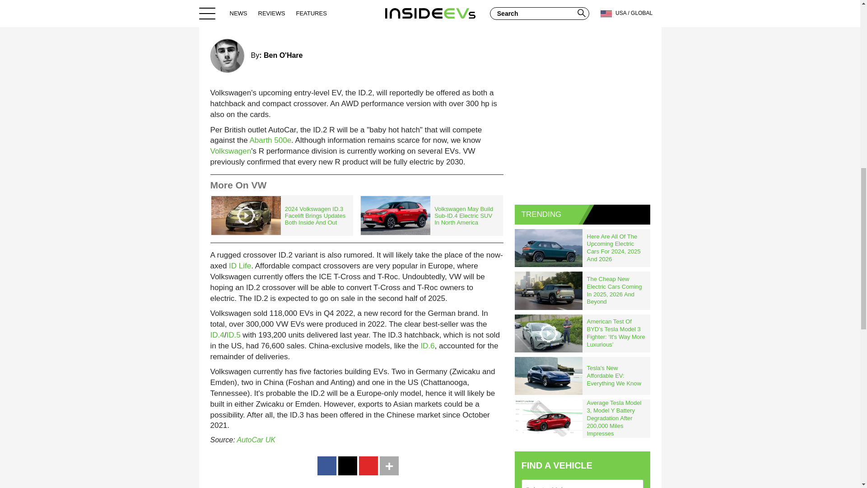 The width and height of the screenshot is (867, 488). I want to click on Volkswagen, so click(231, 151).